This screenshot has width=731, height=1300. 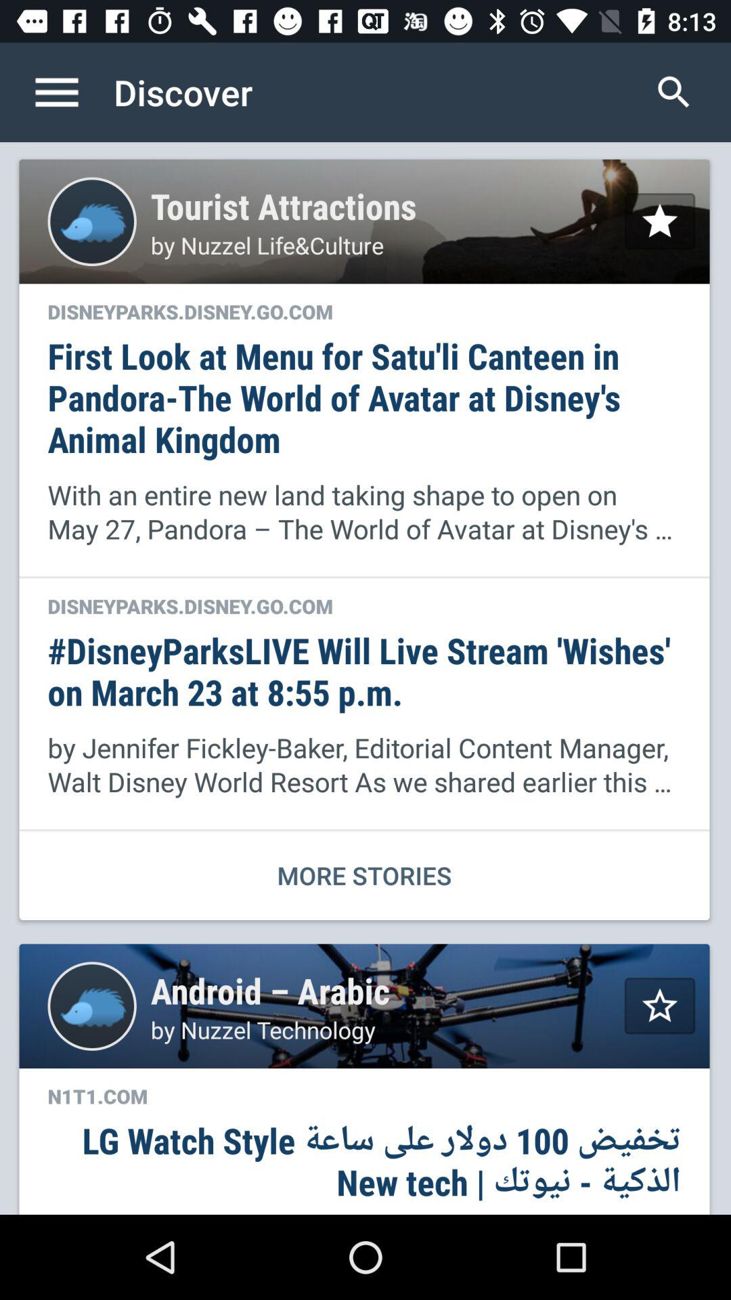 What do you see at coordinates (71, 92) in the screenshot?
I see `menu options` at bounding box center [71, 92].